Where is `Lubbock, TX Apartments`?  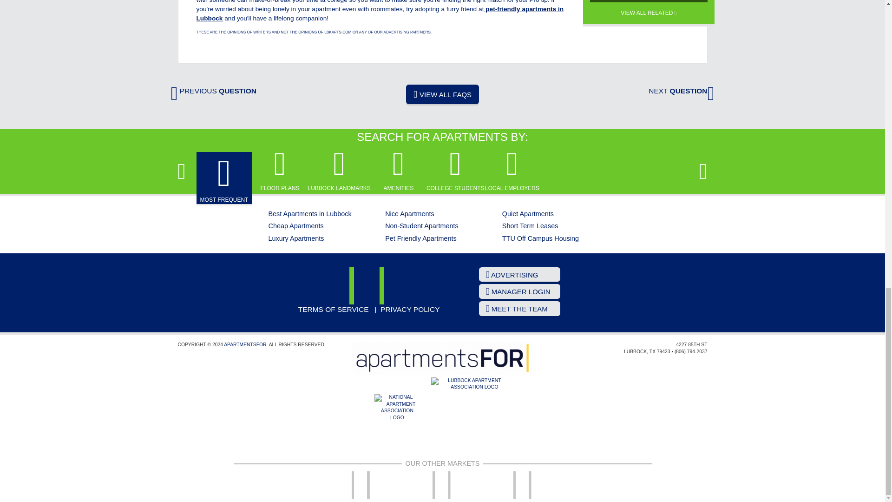 Lubbock, TX Apartments is located at coordinates (369, 285).